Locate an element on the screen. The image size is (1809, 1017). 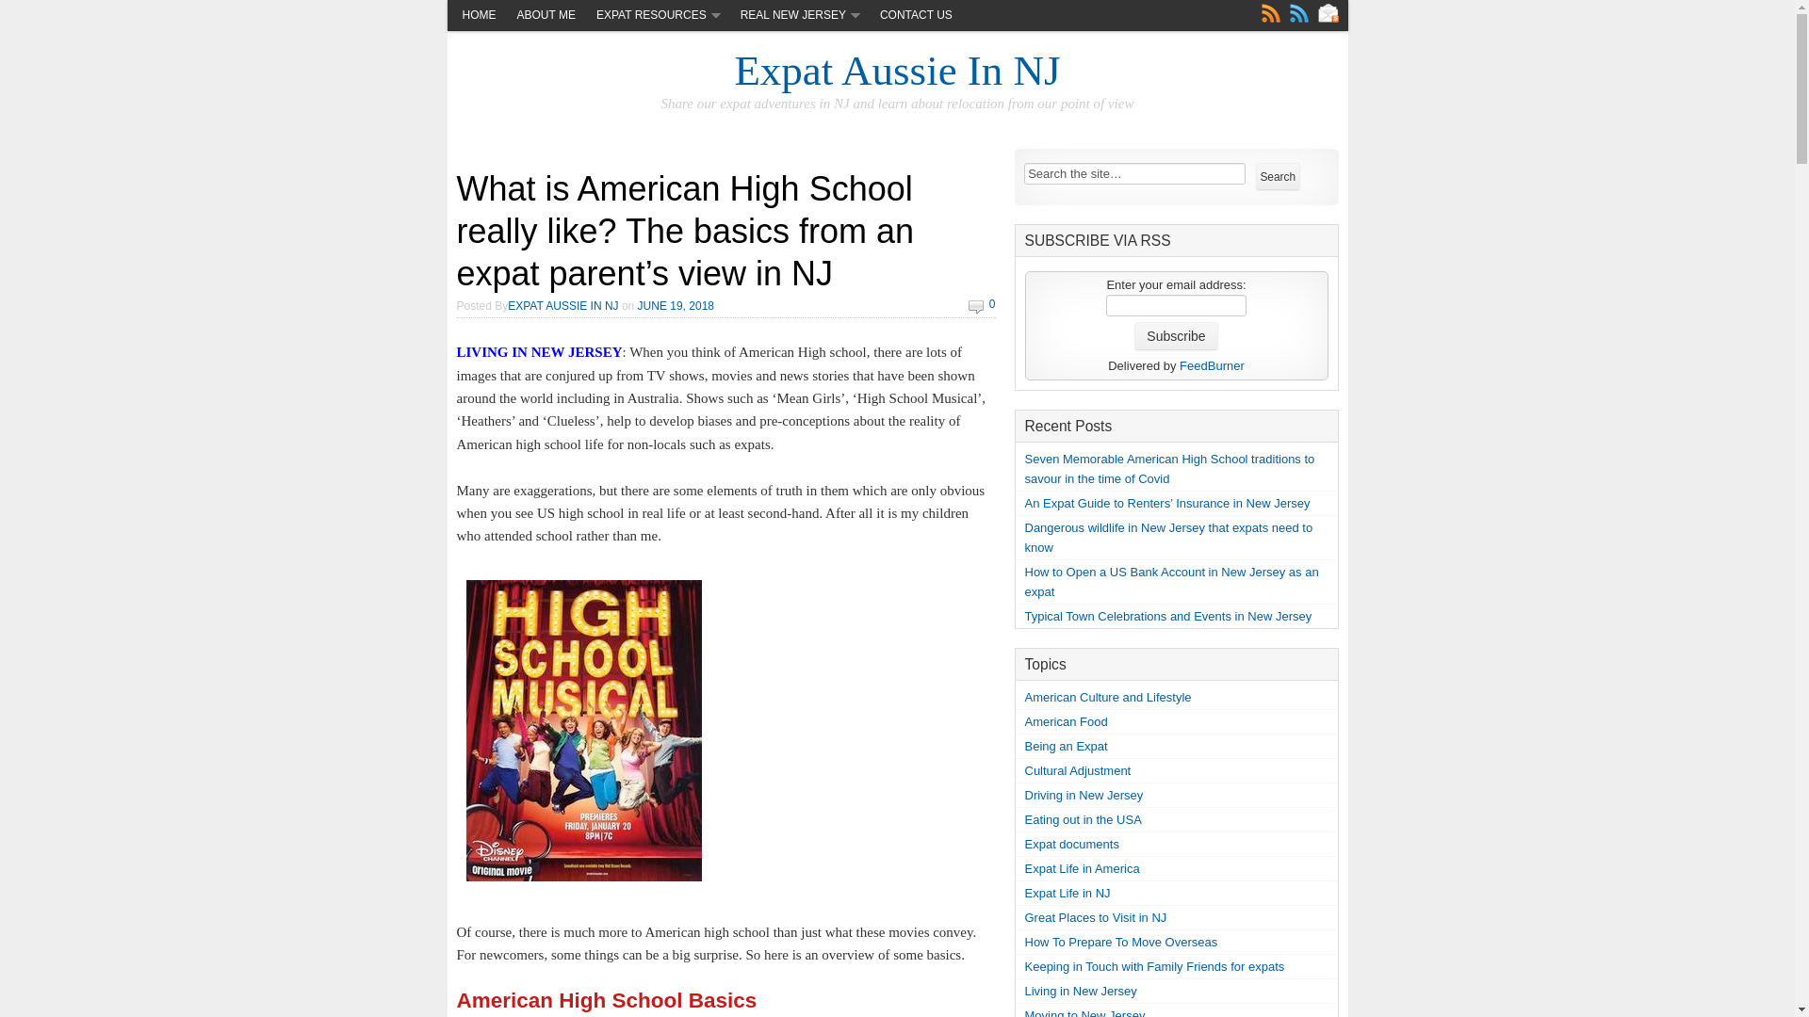
CONTACT US is located at coordinates (916, 16).